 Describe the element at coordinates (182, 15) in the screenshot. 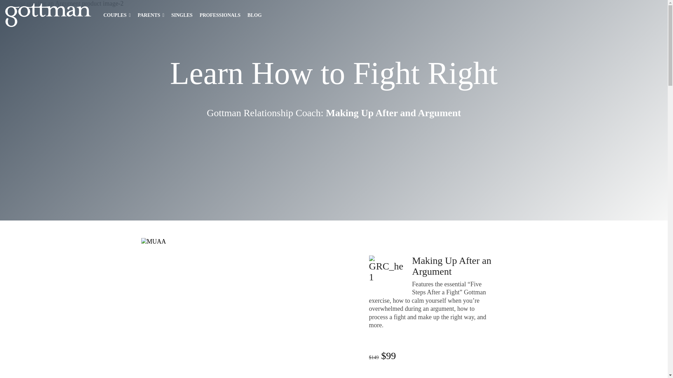

I see `SINGLES` at that location.